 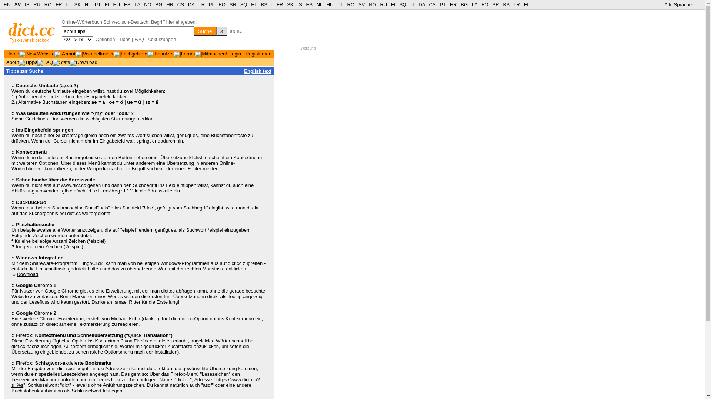 What do you see at coordinates (116, 4) in the screenshot?
I see `HU` at bounding box center [116, 4].